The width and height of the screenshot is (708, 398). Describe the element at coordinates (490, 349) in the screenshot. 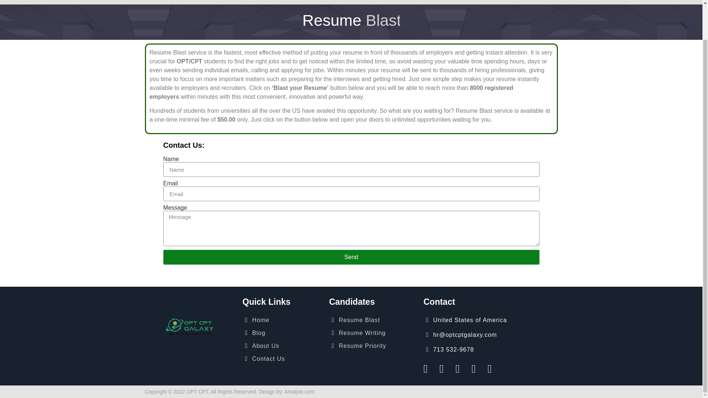

I see `713 532-9678` at that location.